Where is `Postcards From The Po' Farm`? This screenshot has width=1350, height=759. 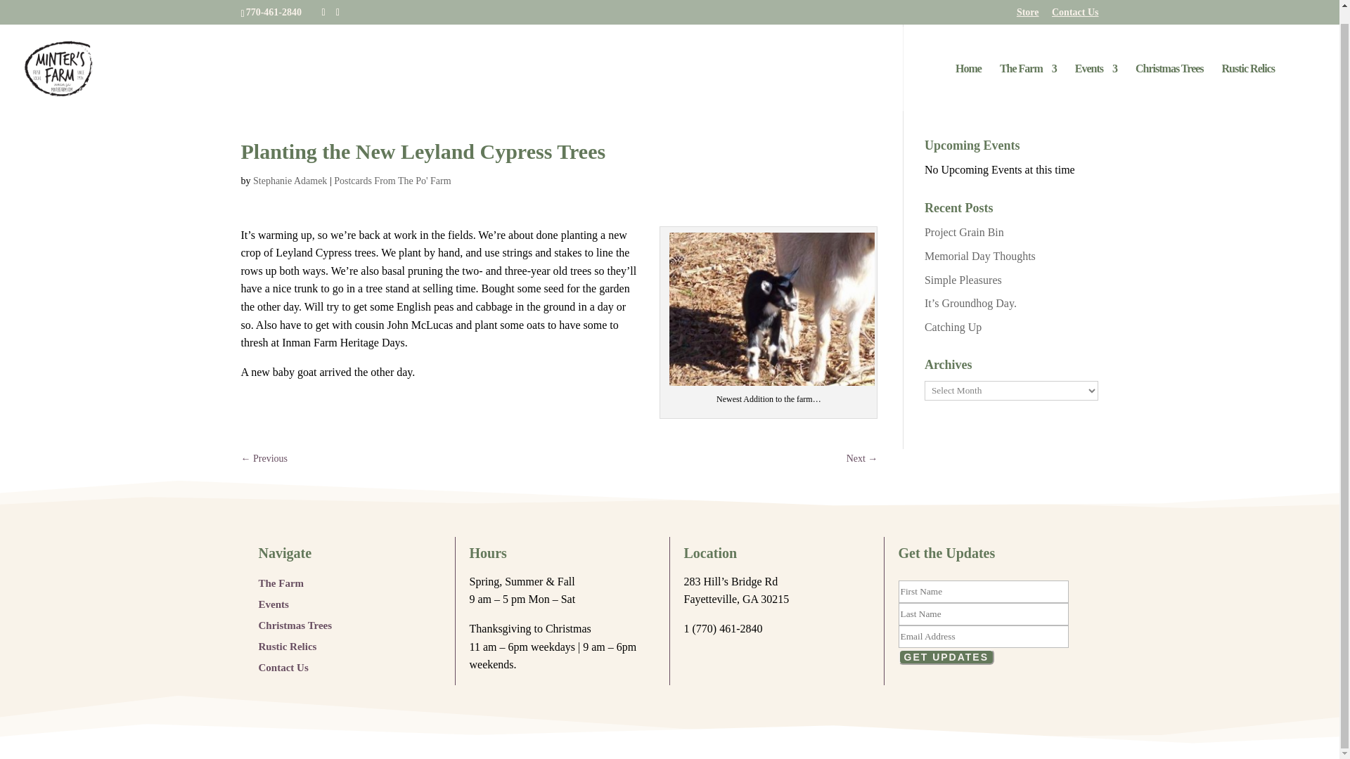
Postcards From The Po' Farm is located at coordinates (392, 180).